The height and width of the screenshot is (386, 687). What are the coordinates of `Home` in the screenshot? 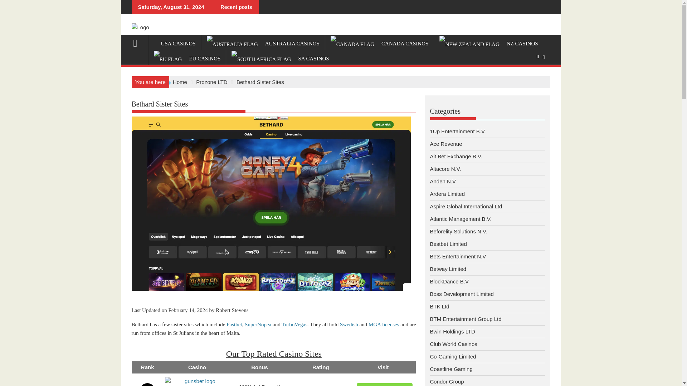 It's located at (180, 82).